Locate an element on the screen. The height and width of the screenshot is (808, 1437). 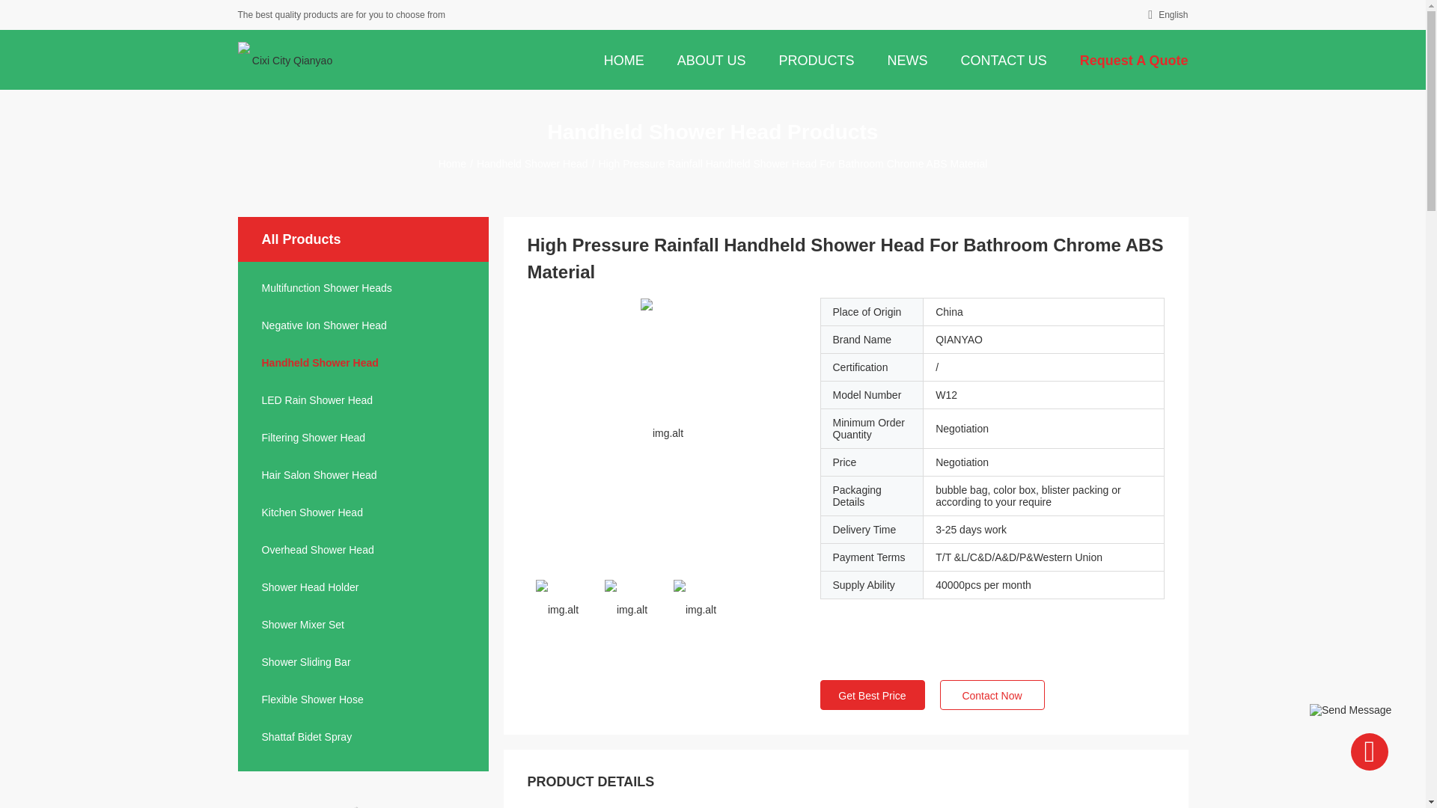
PRODUCTS is located at coordinates (816, 59).